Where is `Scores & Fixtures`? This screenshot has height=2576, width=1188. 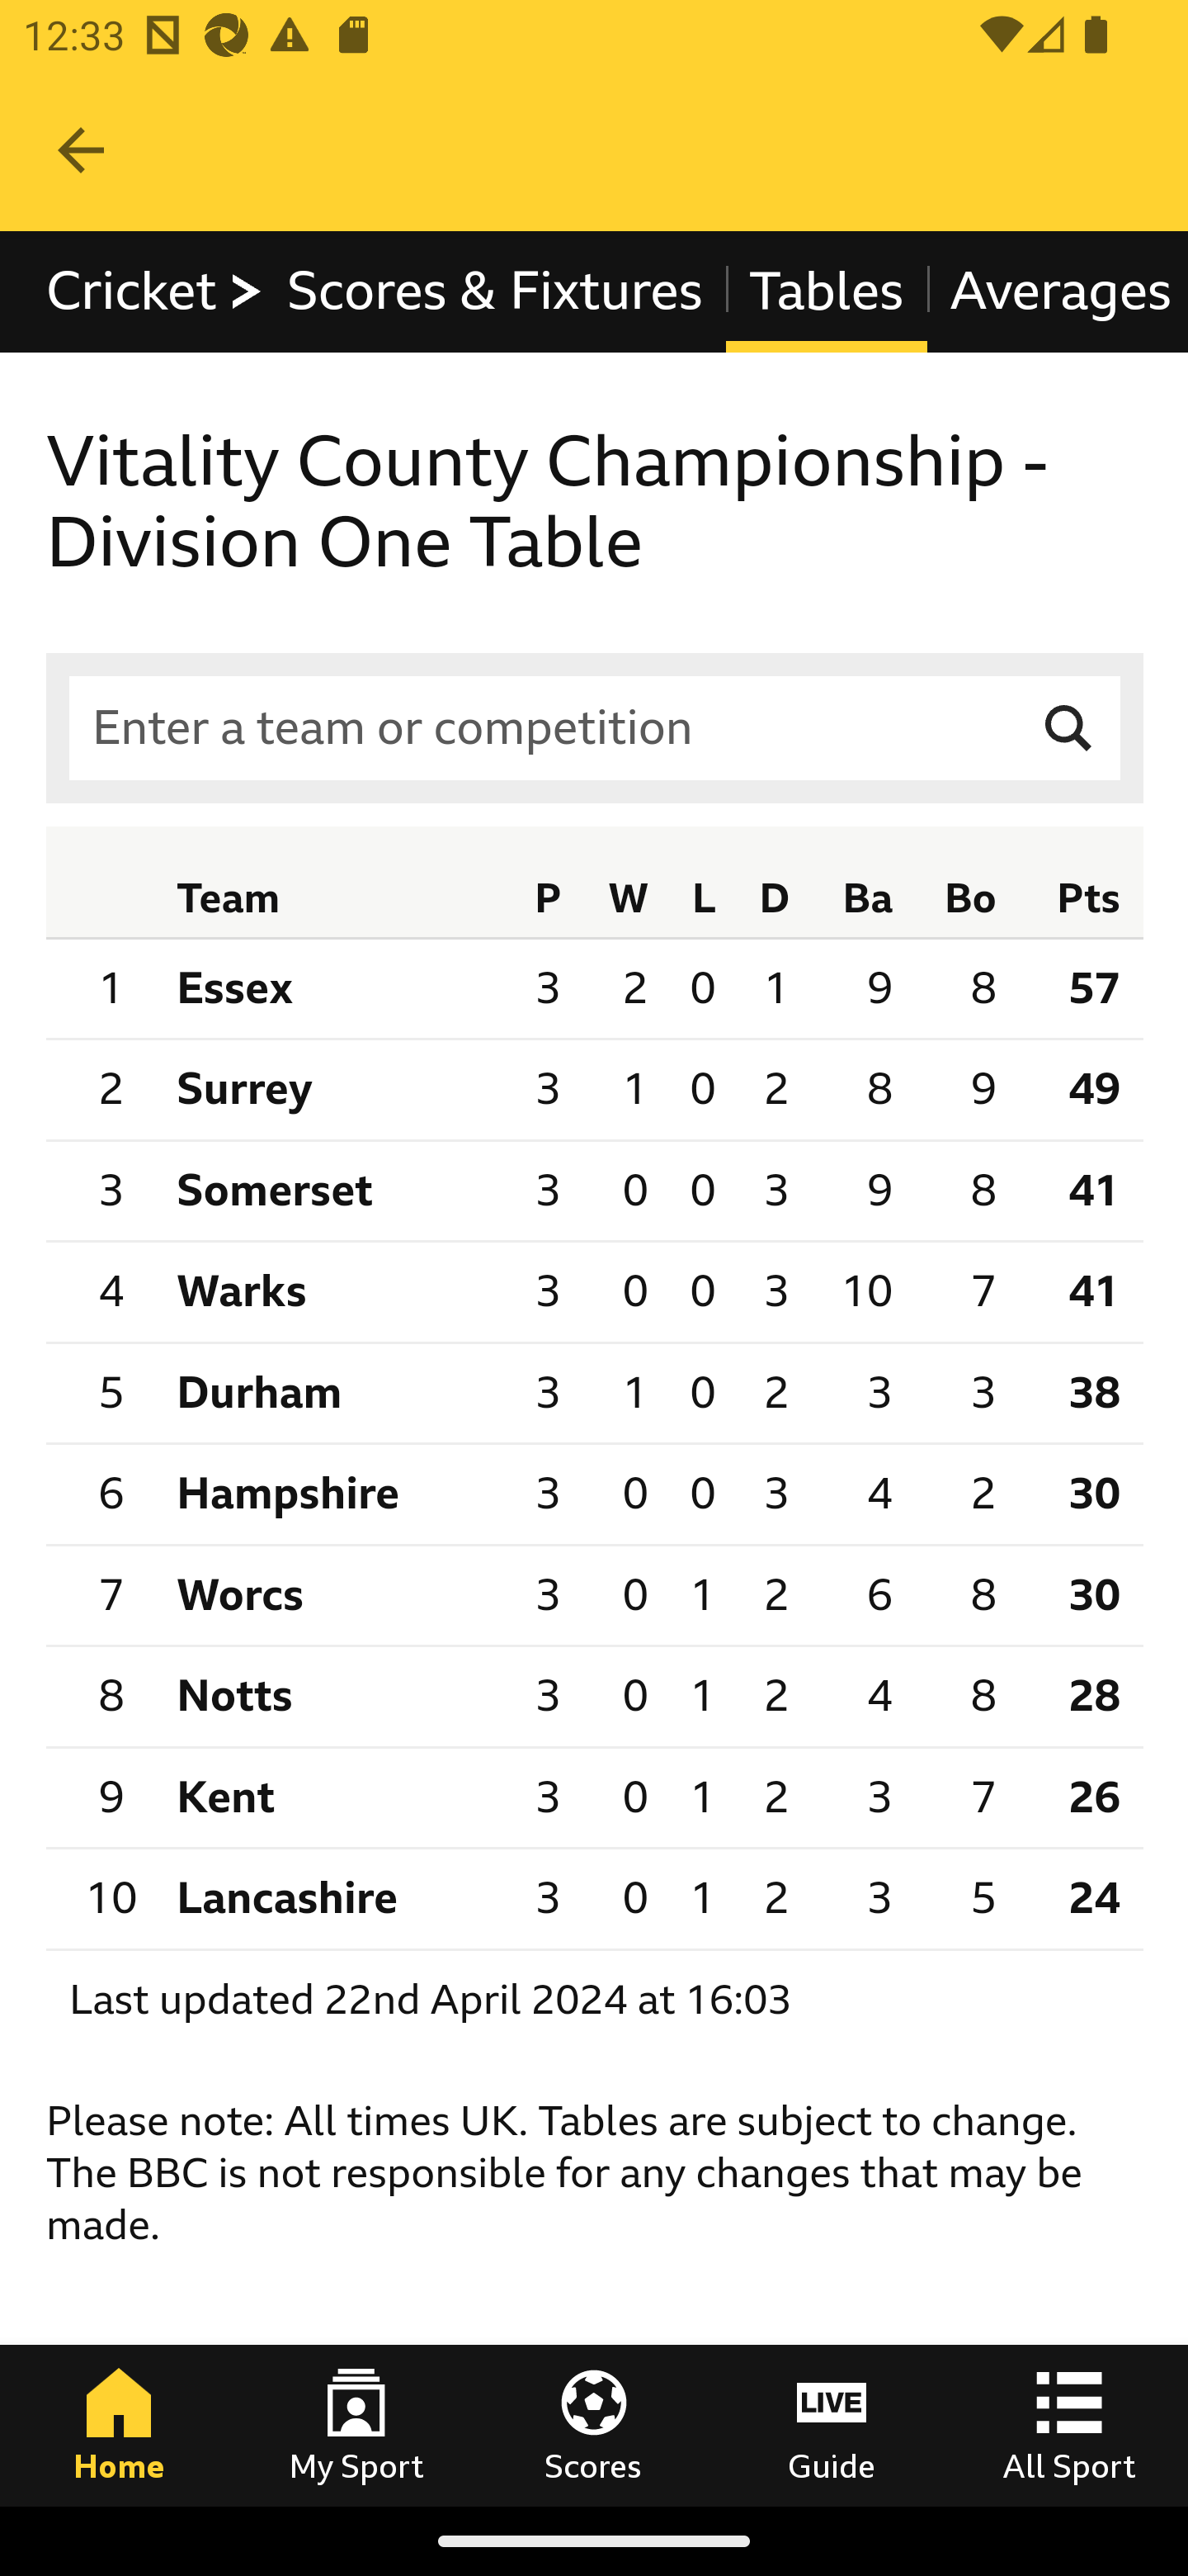 Scores & Fixtures is located at coordinates (495, 292).